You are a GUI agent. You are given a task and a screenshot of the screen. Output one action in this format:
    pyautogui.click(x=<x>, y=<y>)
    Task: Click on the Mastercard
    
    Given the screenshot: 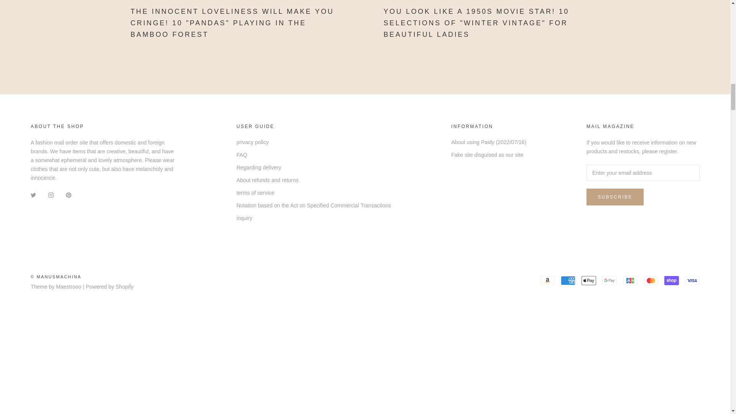 What is the action you would take?
    pyautogui.click(x=651, y=281)
    